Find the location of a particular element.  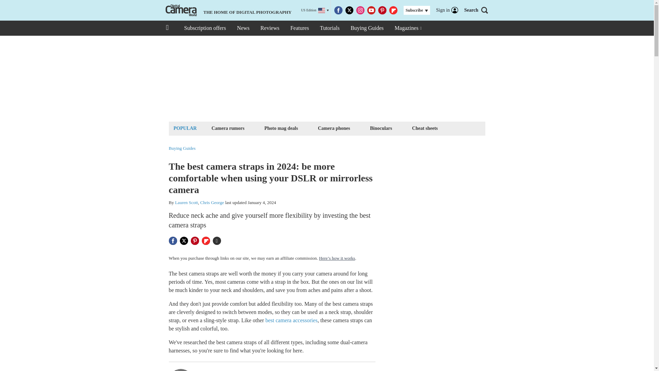

Photo mag deals is located at coordinates (281, 128).